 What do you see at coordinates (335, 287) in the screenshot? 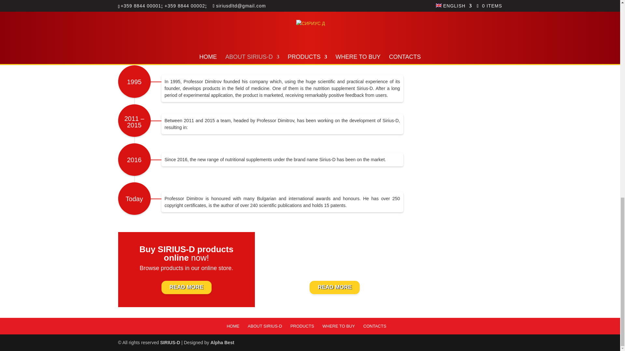
I see `READ MORE` at bounding box center [335, 287].